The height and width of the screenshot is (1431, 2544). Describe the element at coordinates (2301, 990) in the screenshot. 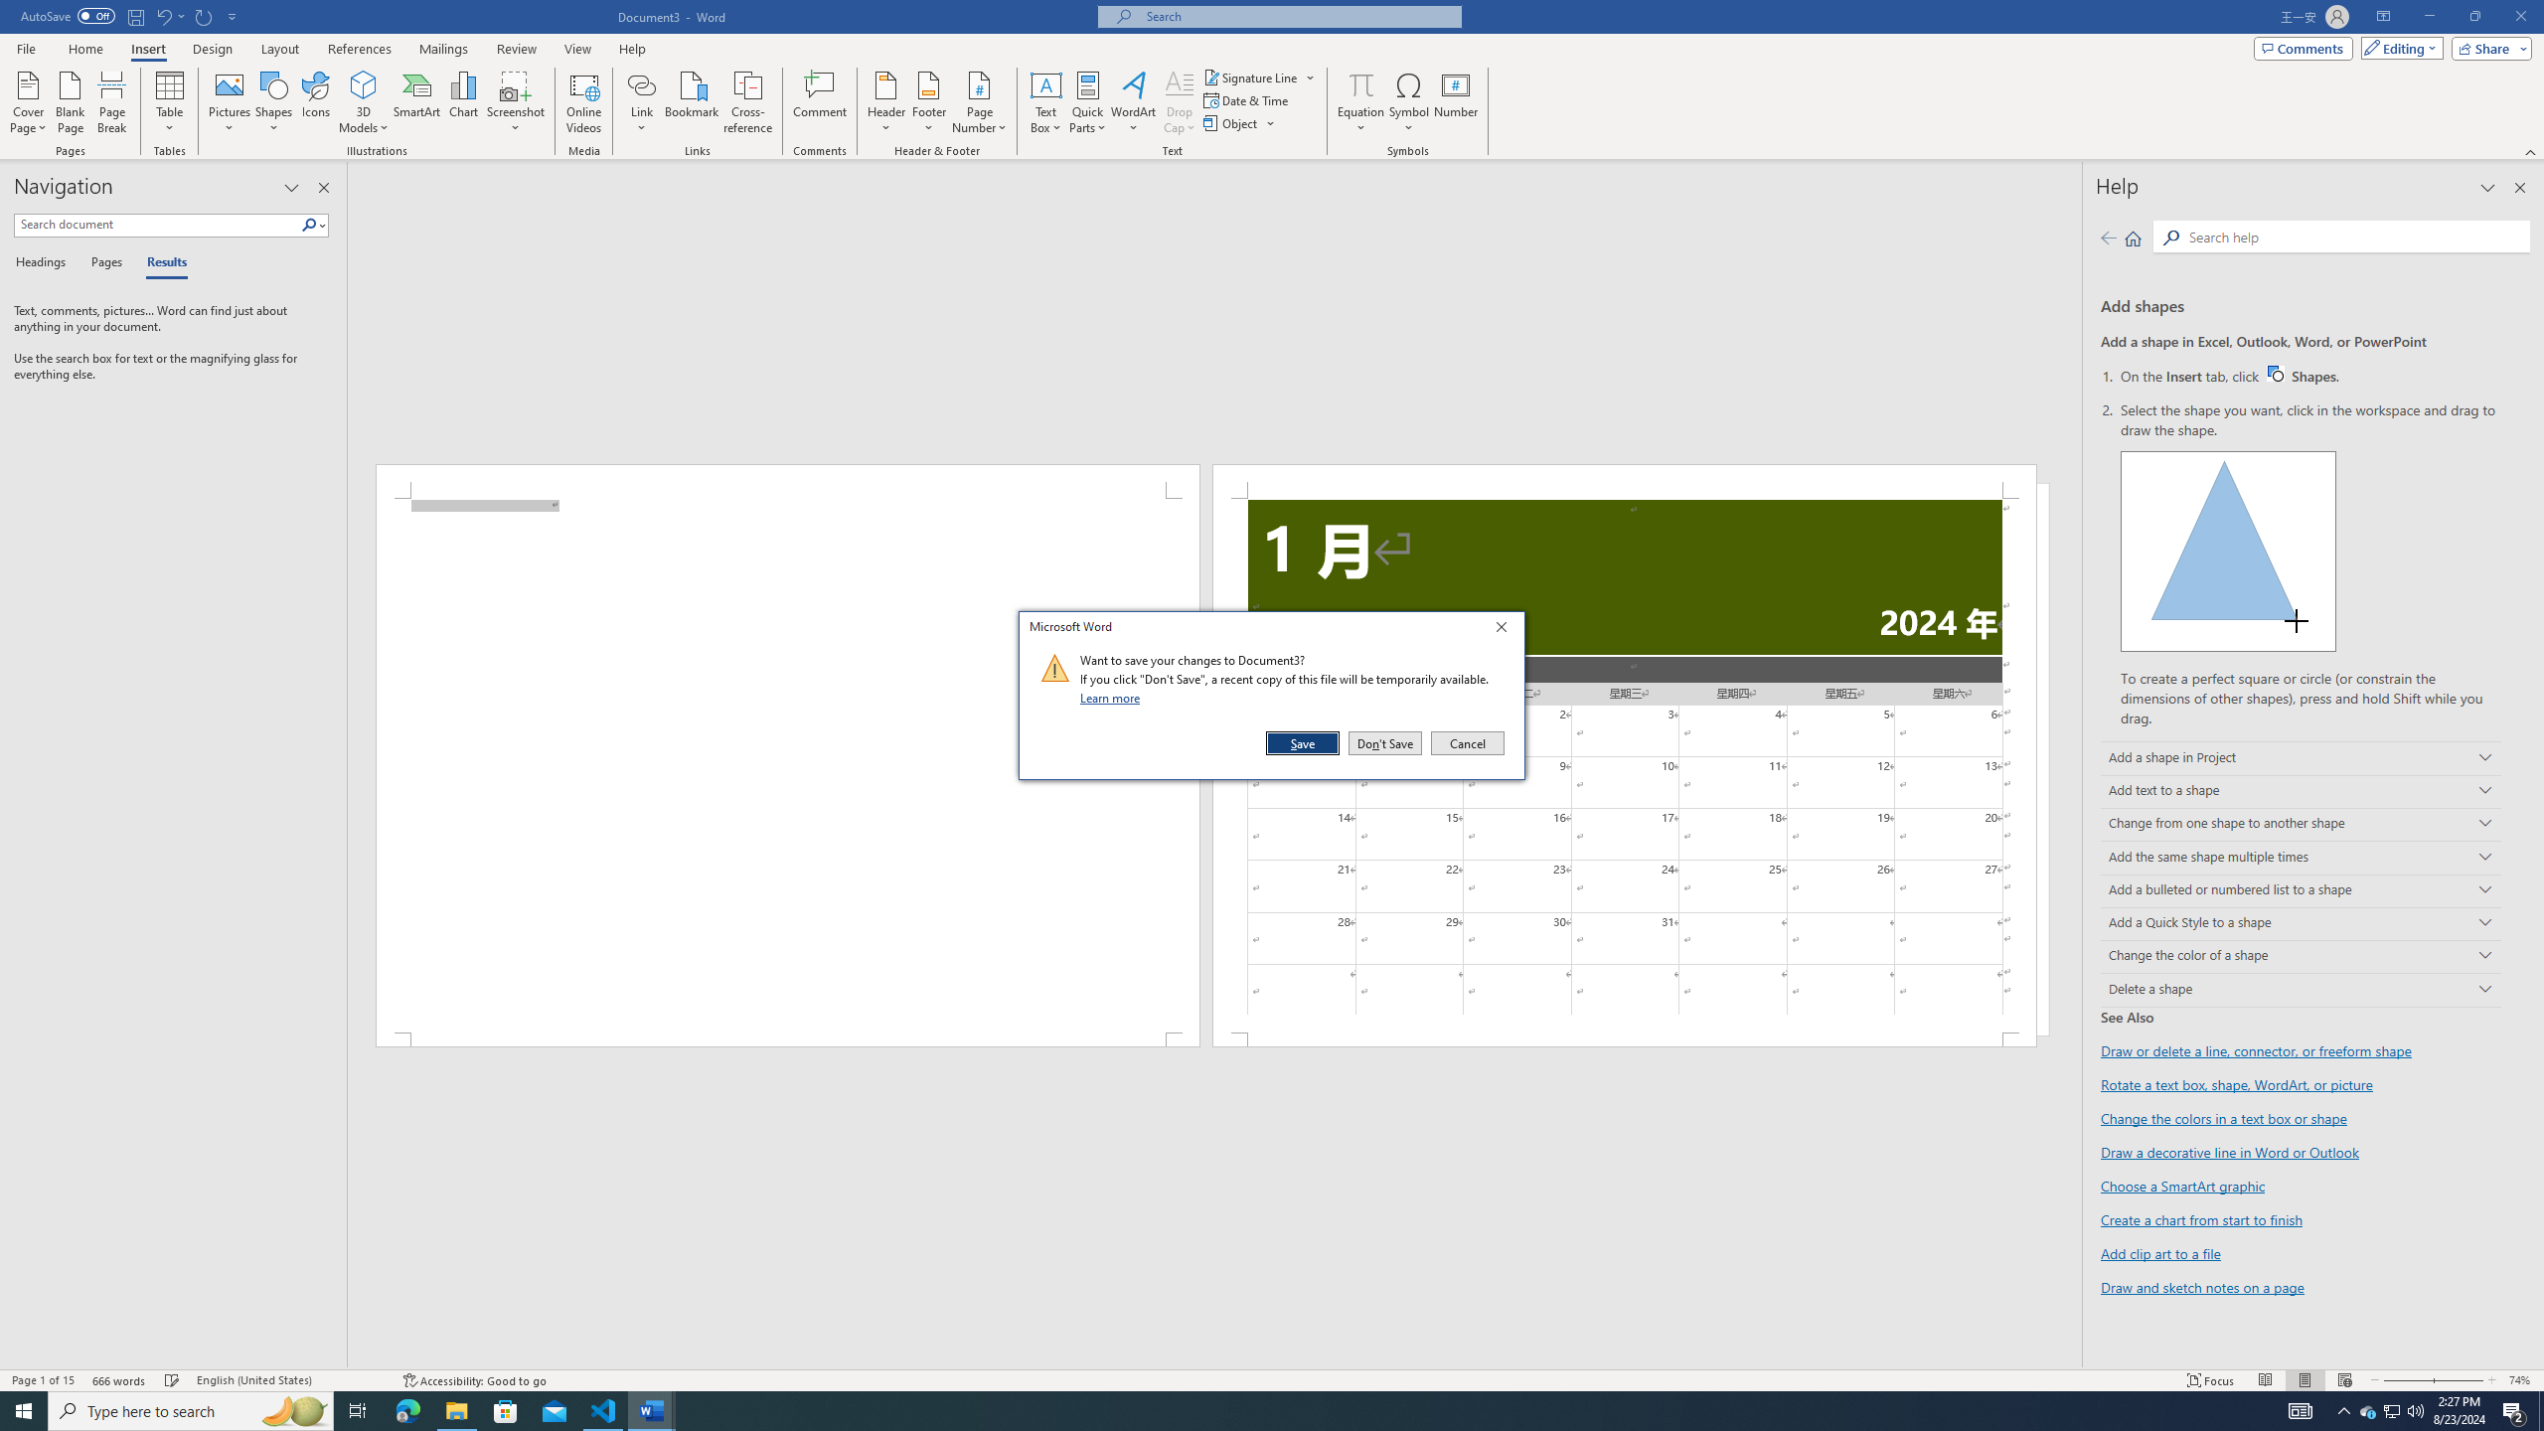

I see `Delete a shape` at that location.